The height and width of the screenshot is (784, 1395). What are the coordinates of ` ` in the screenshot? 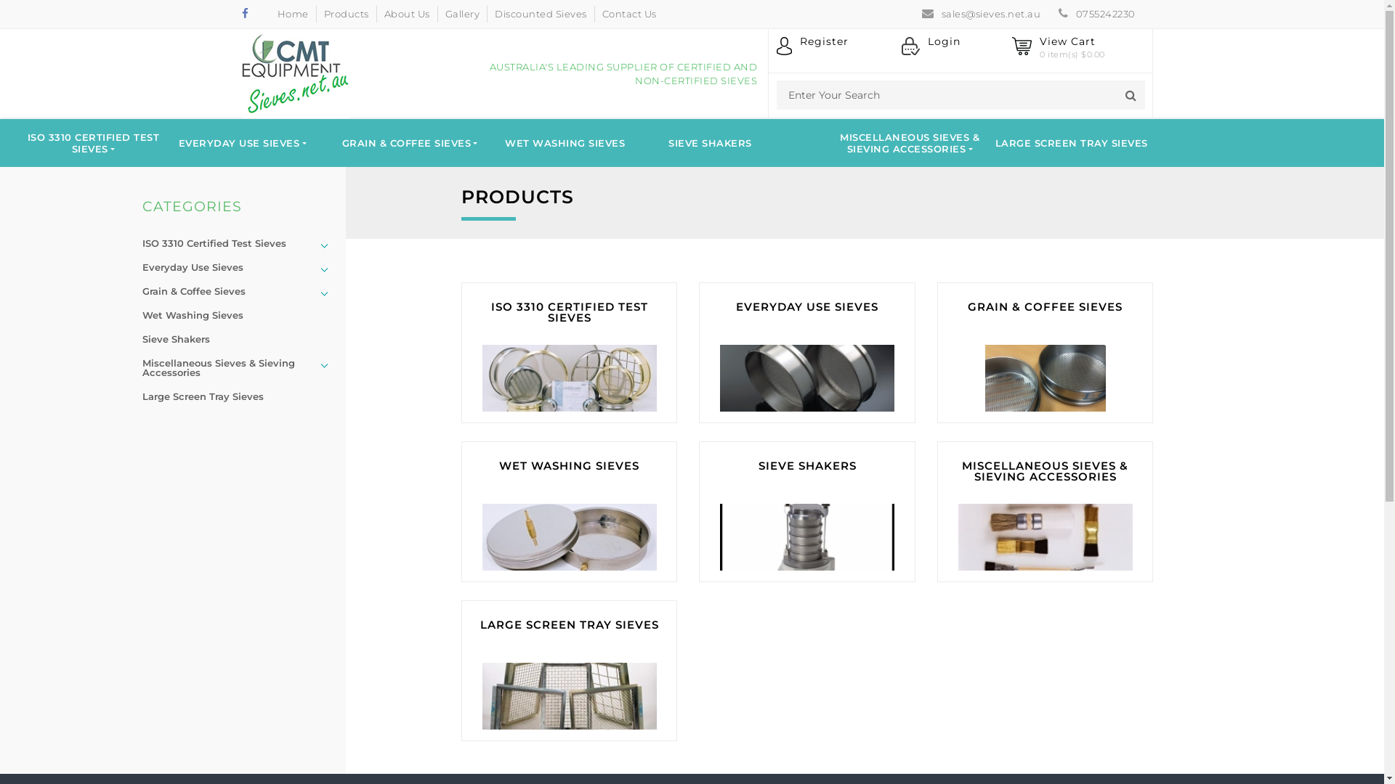 It's located at (324, 366).